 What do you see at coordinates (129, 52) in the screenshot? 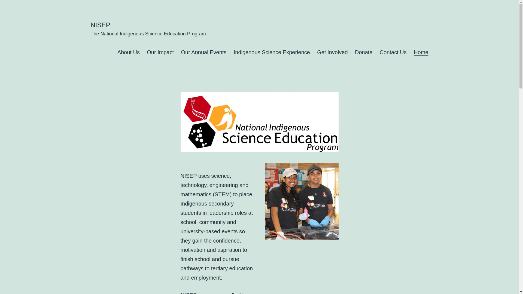
I see `About Us` at bounding box center [129, 52].